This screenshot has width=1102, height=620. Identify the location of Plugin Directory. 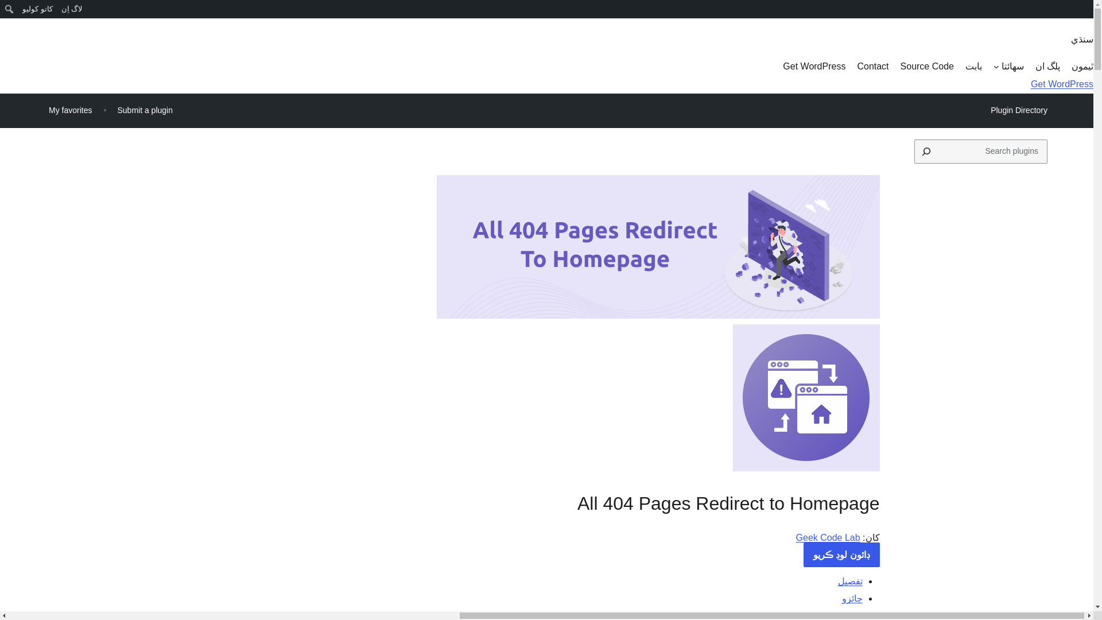
(1018, 110).